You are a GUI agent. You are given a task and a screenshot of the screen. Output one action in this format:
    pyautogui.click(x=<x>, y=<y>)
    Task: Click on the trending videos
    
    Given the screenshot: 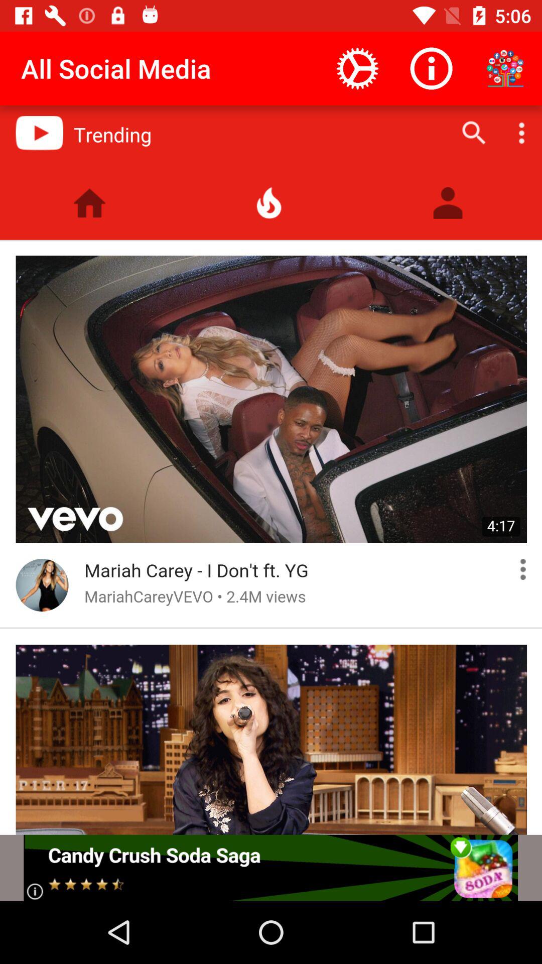 What is the action you would take?
    pyautogui.click(x=271, y=470)
    